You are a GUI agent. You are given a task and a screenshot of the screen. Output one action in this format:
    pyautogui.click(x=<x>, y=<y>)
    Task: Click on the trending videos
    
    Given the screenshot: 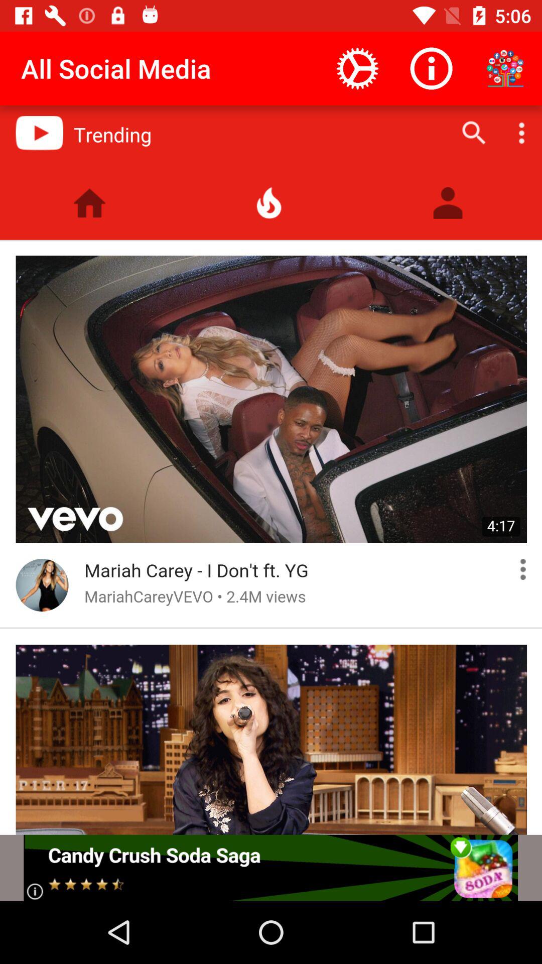 What is the action you would take?
    pyautogui.click(x=271, y=470)
    